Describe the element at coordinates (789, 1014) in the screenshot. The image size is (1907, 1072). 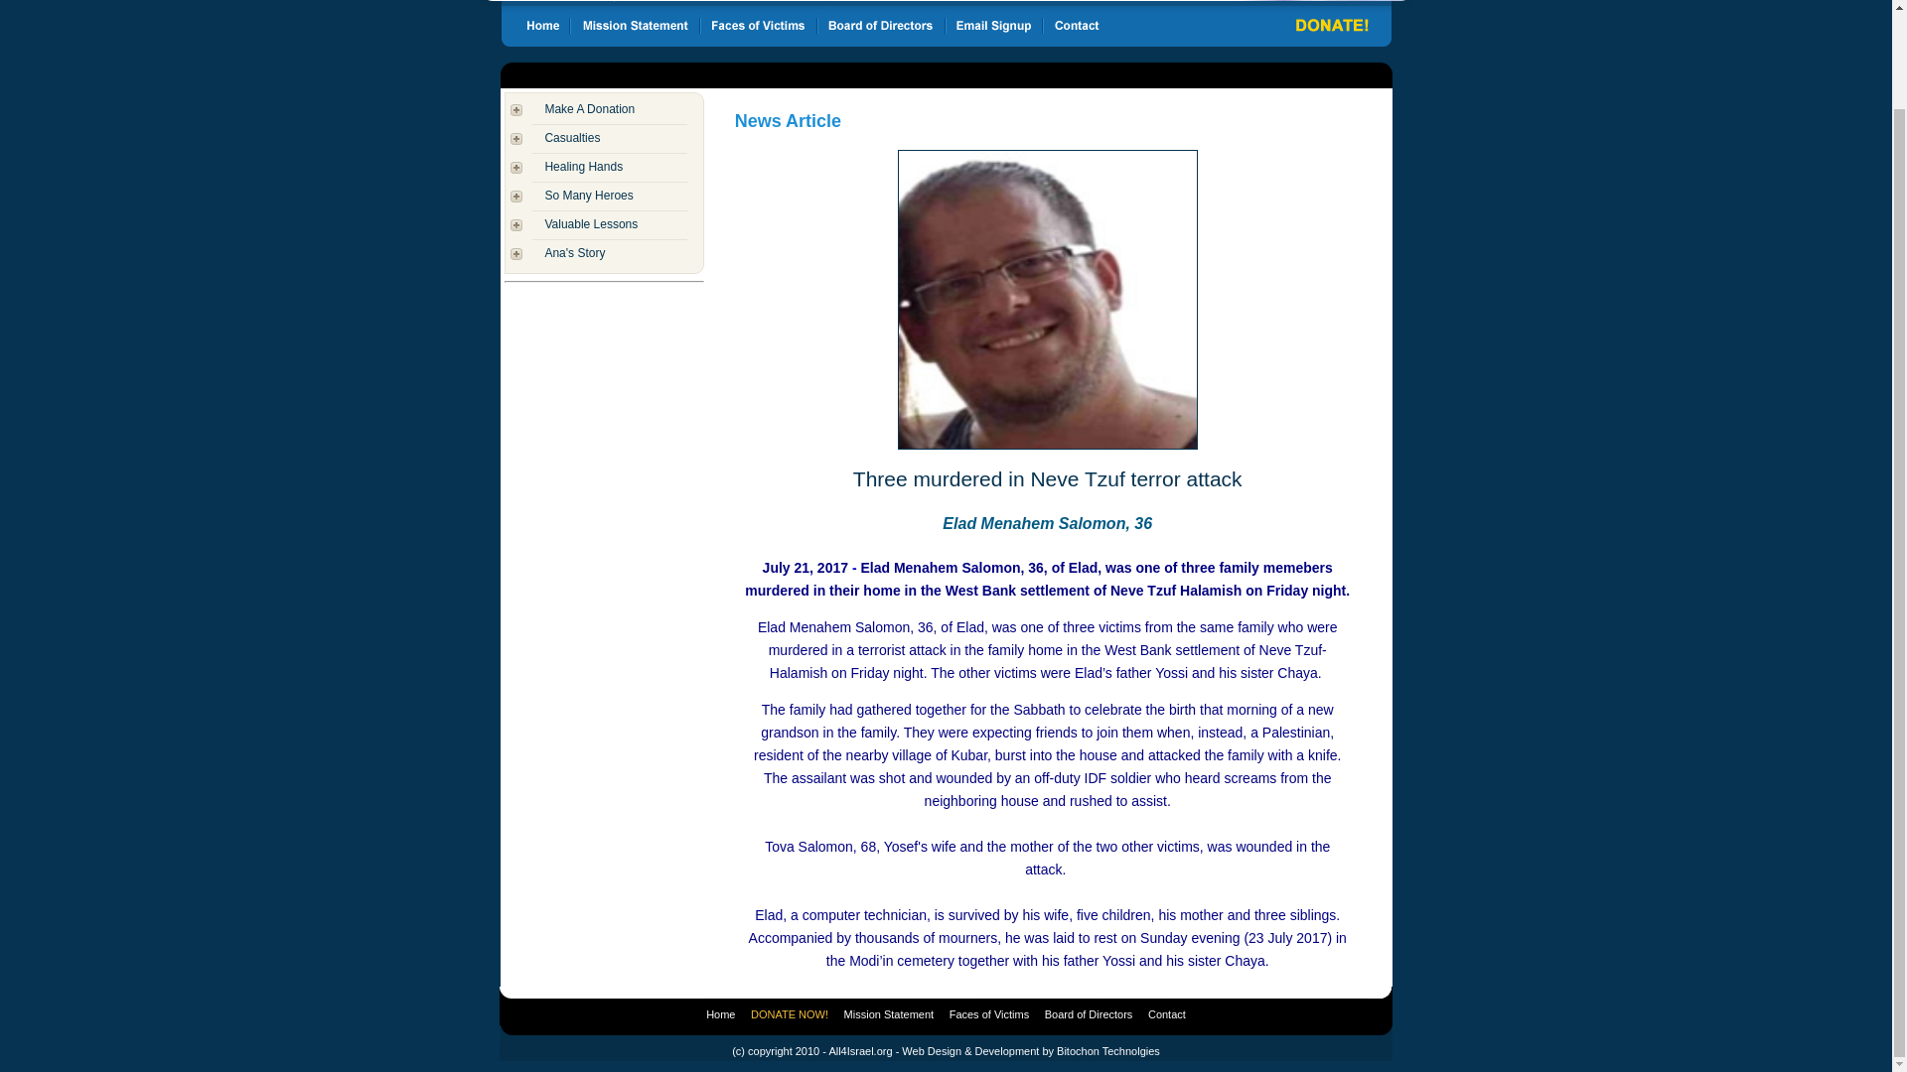
I see `DONATE NOW!` at that location.